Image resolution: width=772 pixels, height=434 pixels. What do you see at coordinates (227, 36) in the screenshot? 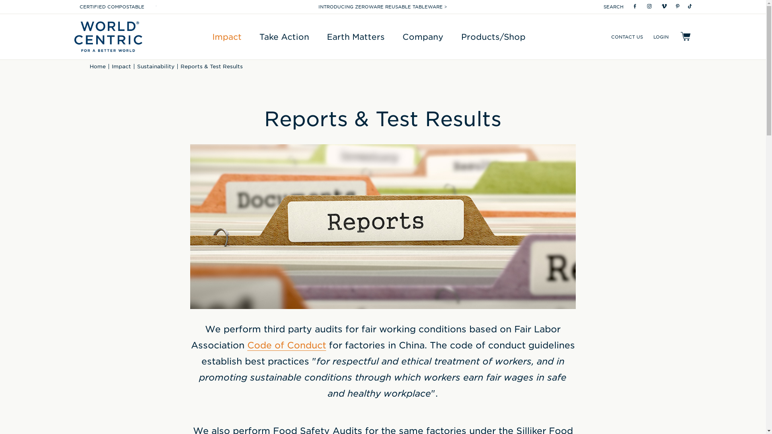
I see `Impact` at bounding box center [227, 36].